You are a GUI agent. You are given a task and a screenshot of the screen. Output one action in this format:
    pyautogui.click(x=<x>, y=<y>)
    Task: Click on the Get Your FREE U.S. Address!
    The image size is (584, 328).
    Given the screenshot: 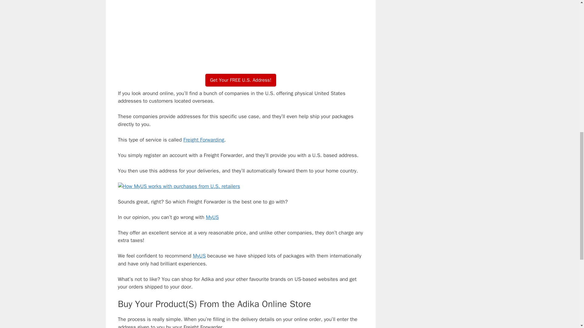 What is the action you would take?
    pyautogui.click(x=241, y=80)
    